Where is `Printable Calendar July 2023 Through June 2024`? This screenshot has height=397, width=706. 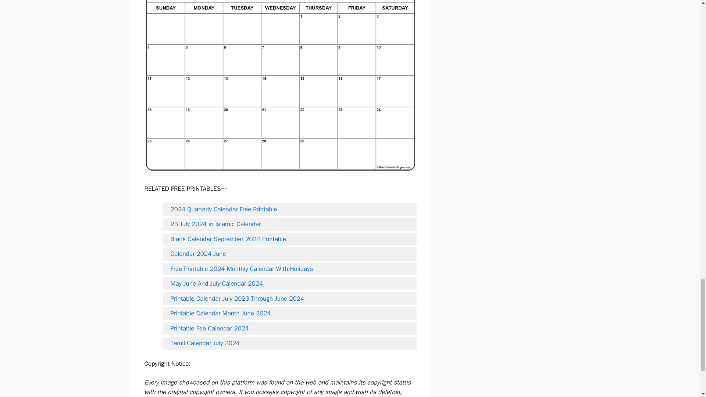
Printable Calendar July 2023 Through June 2024 is located at coordinates (290, 299).